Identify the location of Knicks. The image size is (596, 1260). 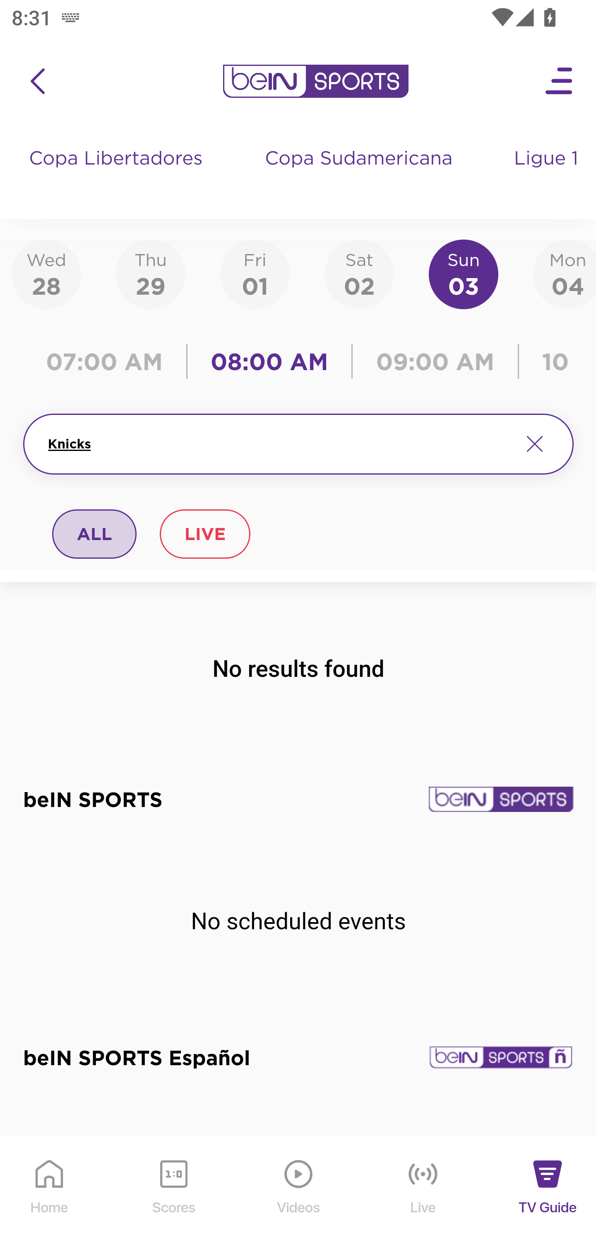
(278, 444).